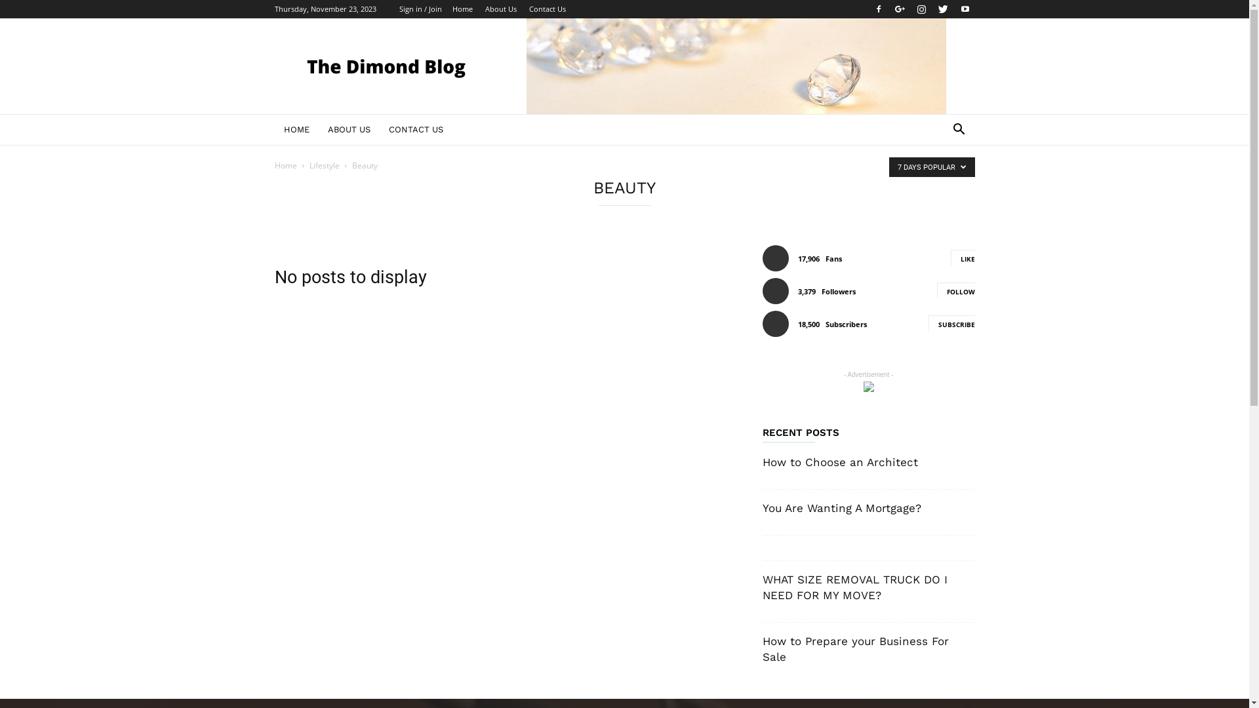 The width and height of the screenshot is (1259, 708). I want to click on Google+, so click(900, 9).